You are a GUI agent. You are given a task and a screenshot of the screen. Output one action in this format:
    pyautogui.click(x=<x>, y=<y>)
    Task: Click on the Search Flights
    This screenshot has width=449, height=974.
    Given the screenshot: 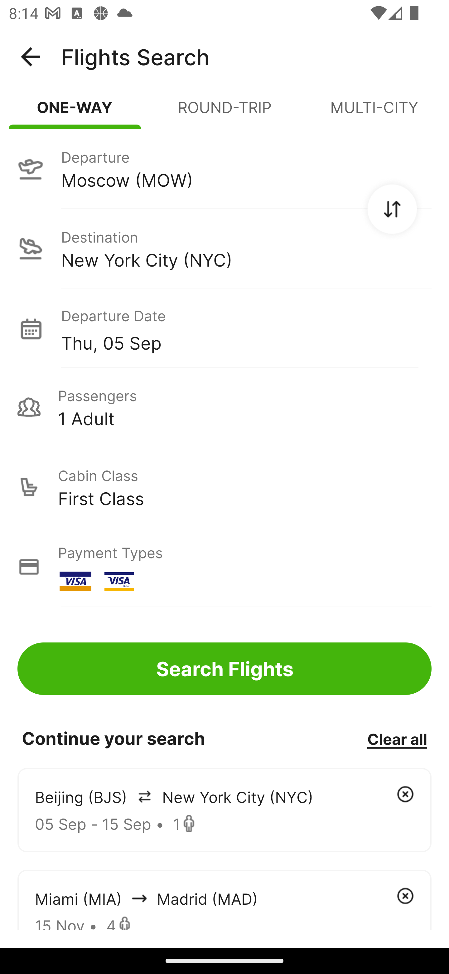 What is the action you would take?
    pyautogui.click(x=224, y=669)
    